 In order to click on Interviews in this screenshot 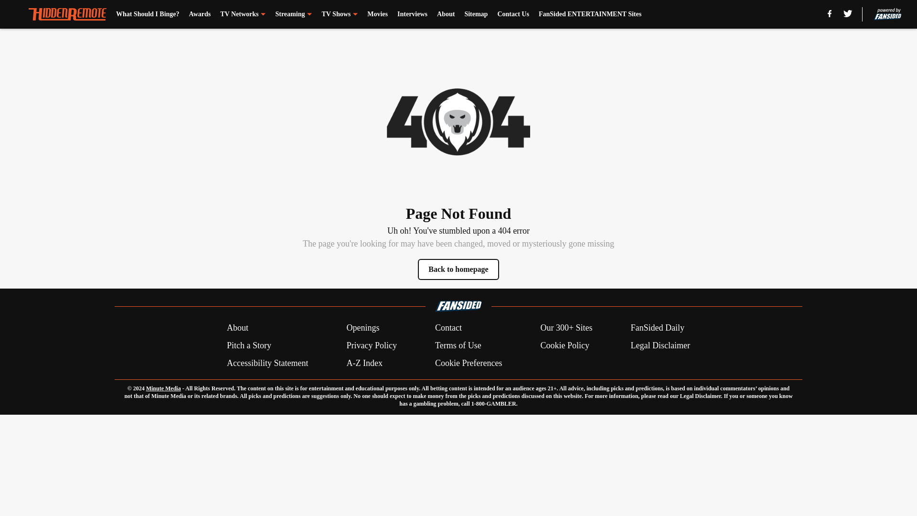, I will do `click(412, 14)`.